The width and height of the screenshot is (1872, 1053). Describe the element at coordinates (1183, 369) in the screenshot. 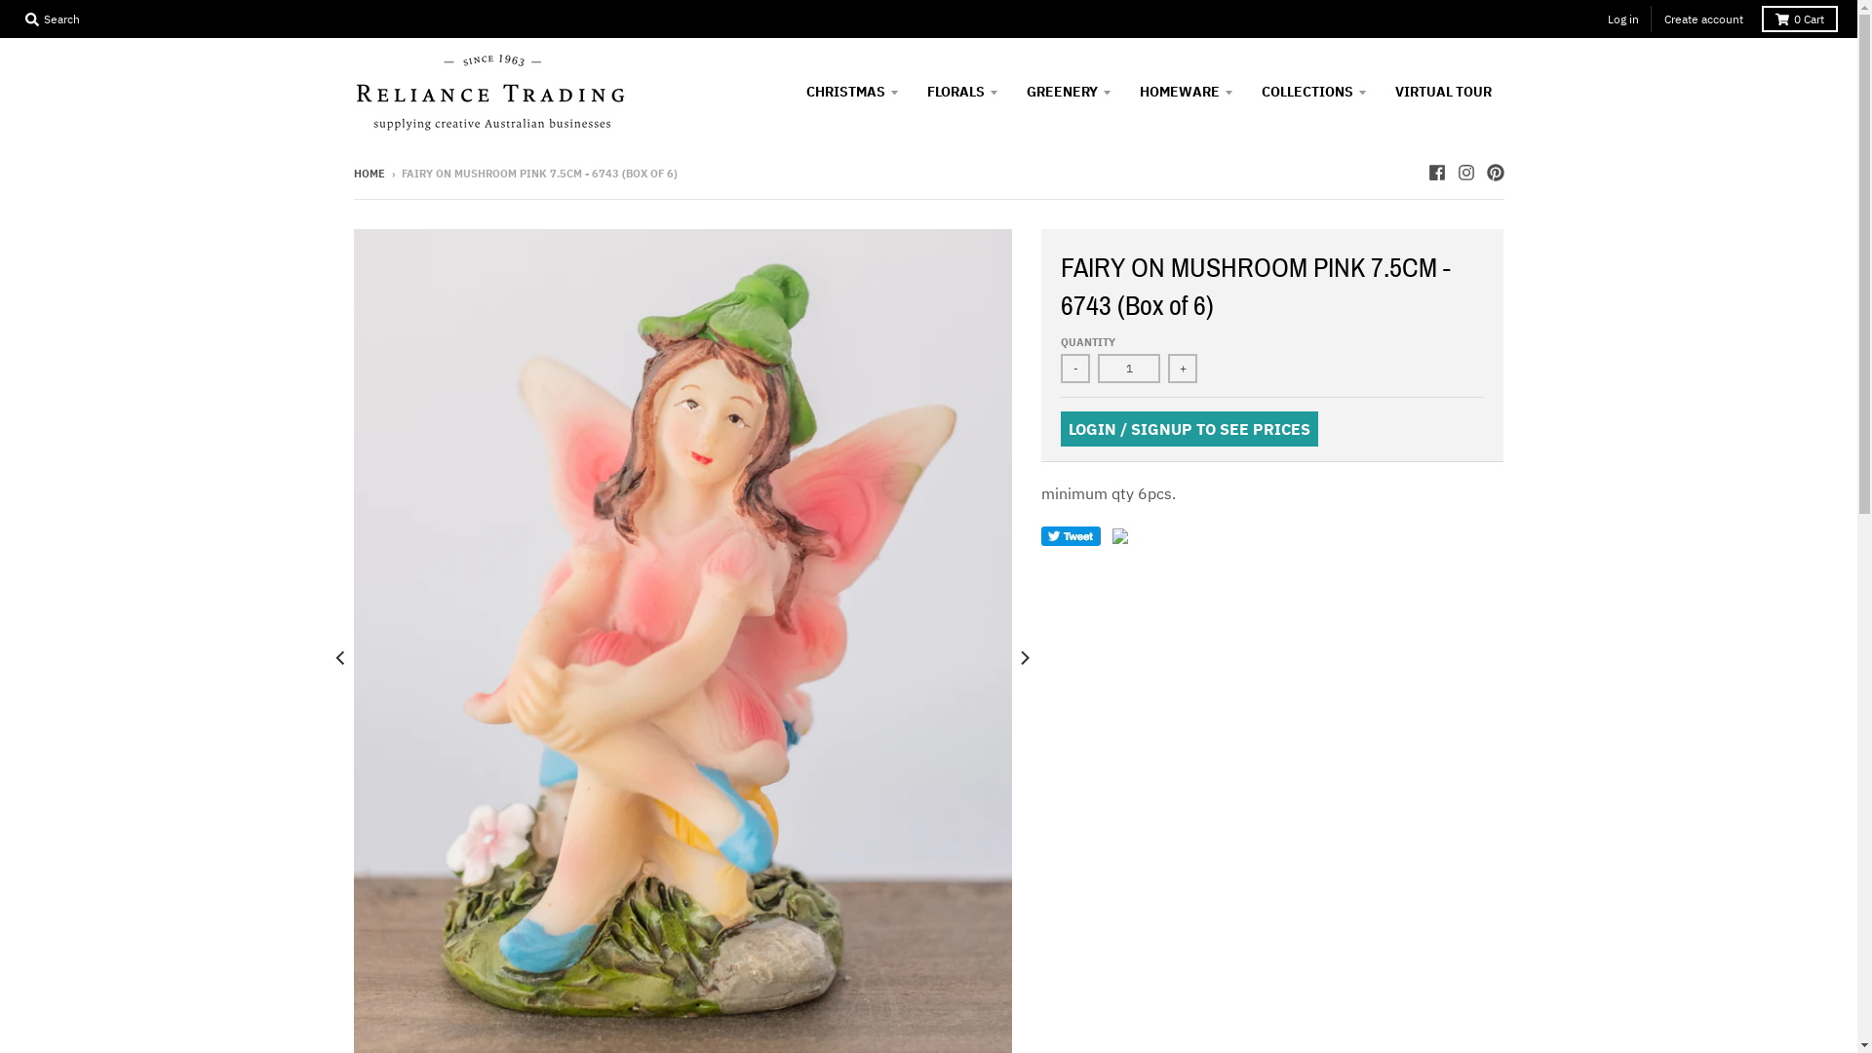

I see `+` at that location.